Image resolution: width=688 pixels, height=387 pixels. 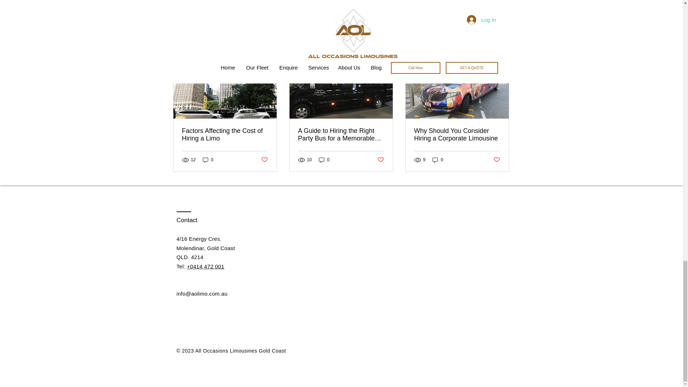 I want to click on 0, so click(x=208, y=160).